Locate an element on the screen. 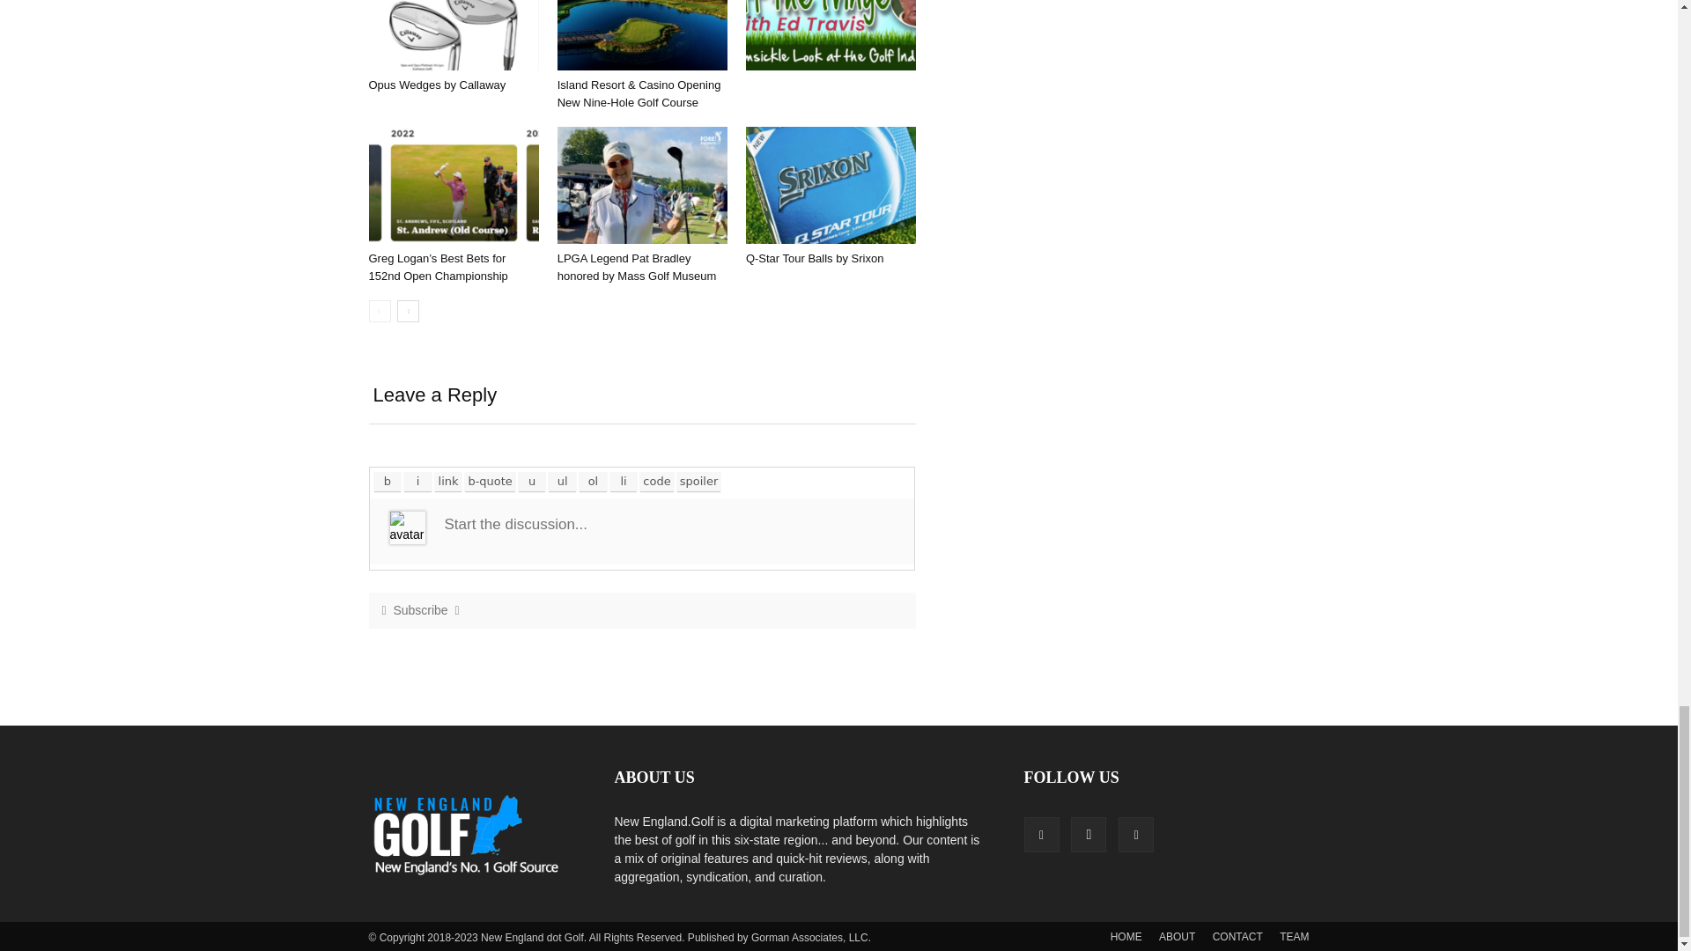 The width and height of the screenshot is (1691, 951). i is located at coordinates (417, 481).